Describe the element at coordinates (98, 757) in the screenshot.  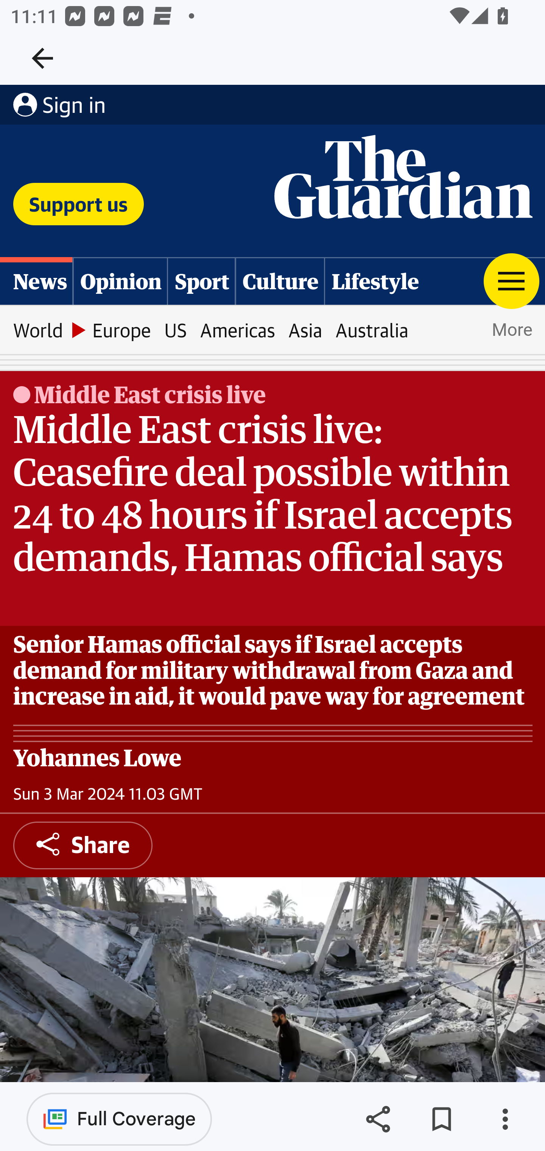
I see `Yohannes Lowe` at that location.